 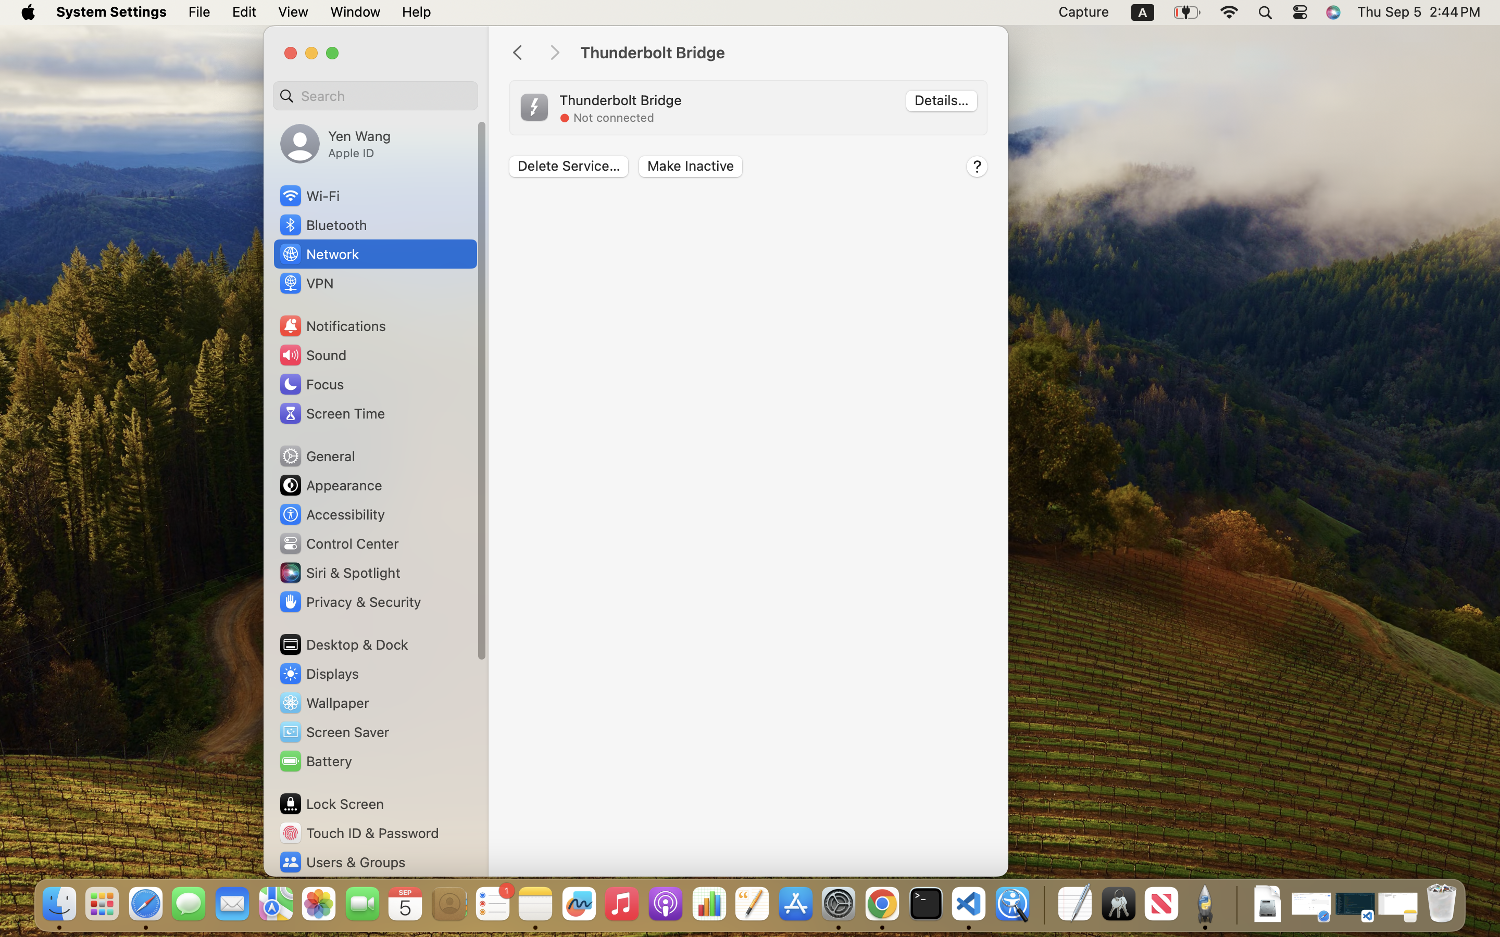 What do you see at coordinates (319, 254) in the screenshot?
I see `Network` at bounding box center [319, 254].